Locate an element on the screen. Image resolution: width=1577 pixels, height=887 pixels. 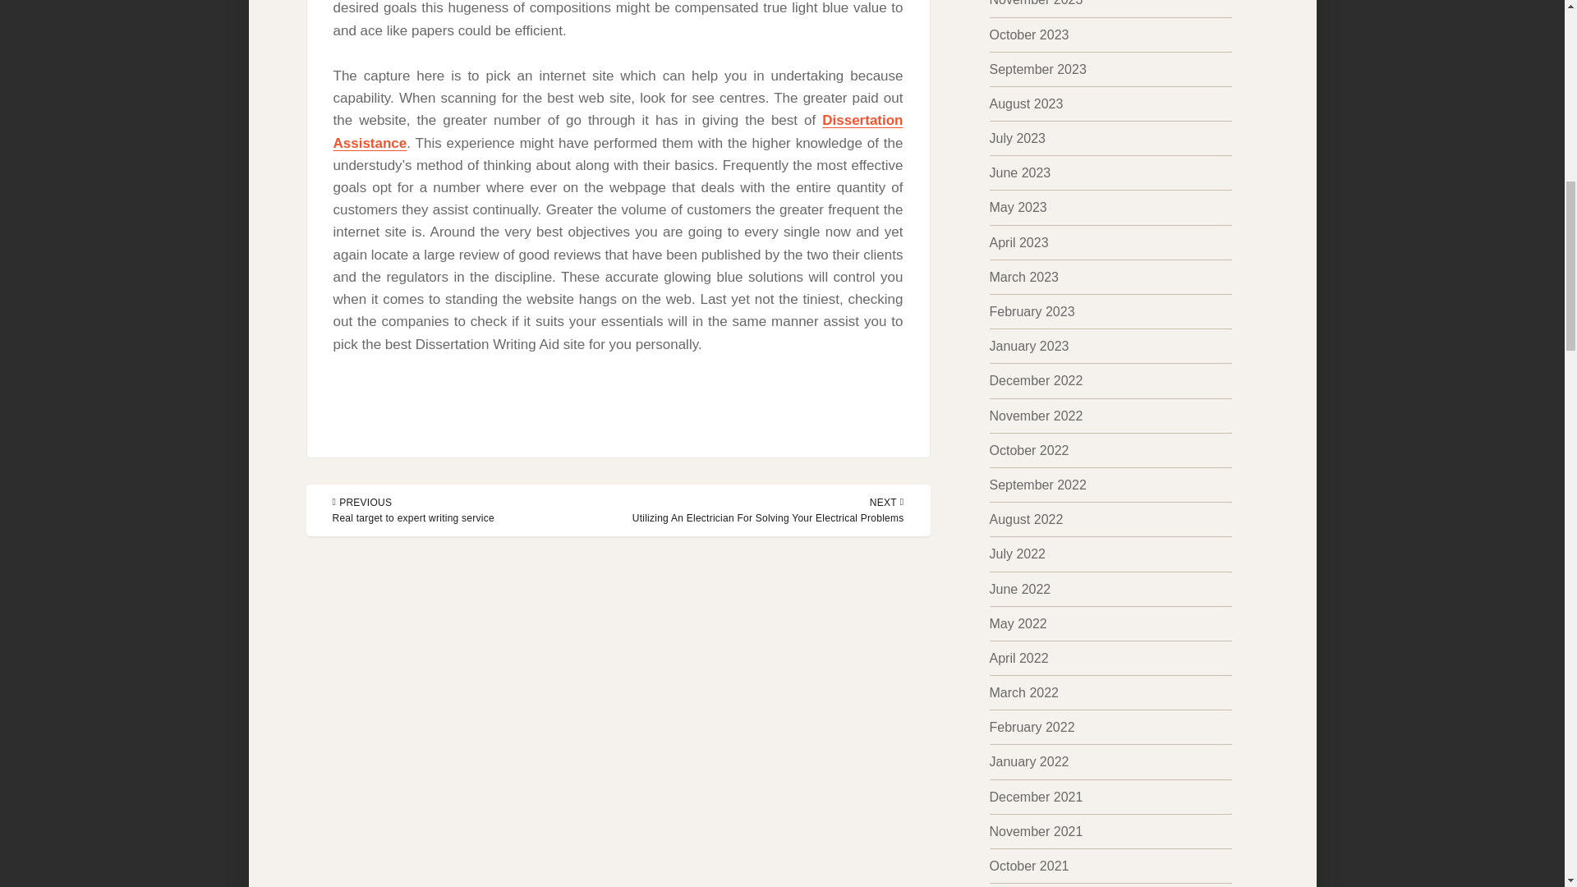
March 2023 is located at coordinates (1023, 277).